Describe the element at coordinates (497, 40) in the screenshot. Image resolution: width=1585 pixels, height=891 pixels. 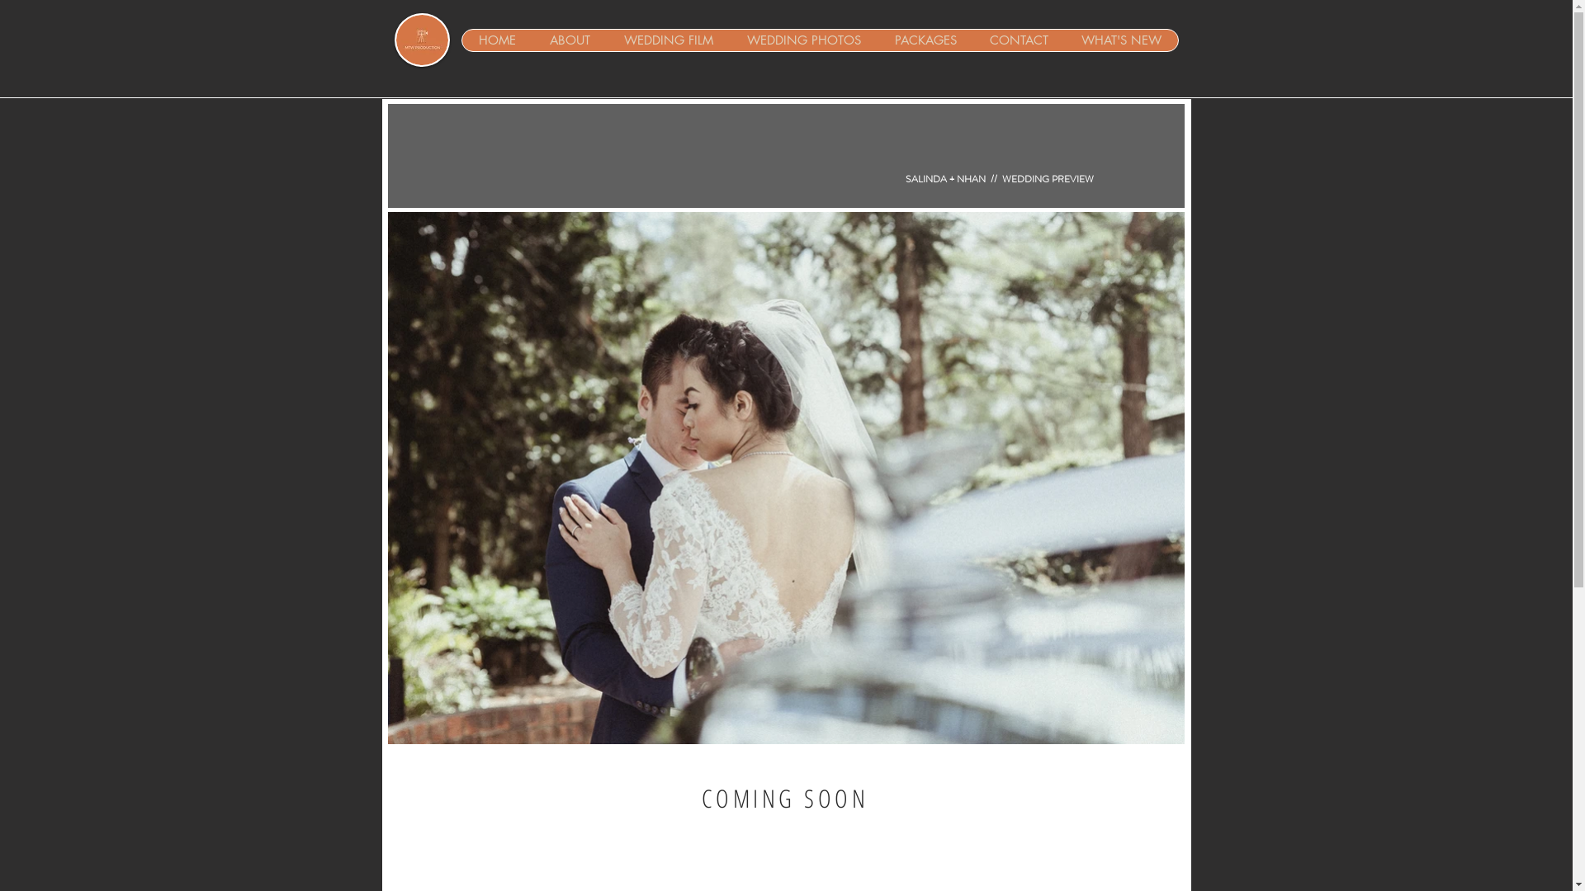
I see `HOME` at that location.